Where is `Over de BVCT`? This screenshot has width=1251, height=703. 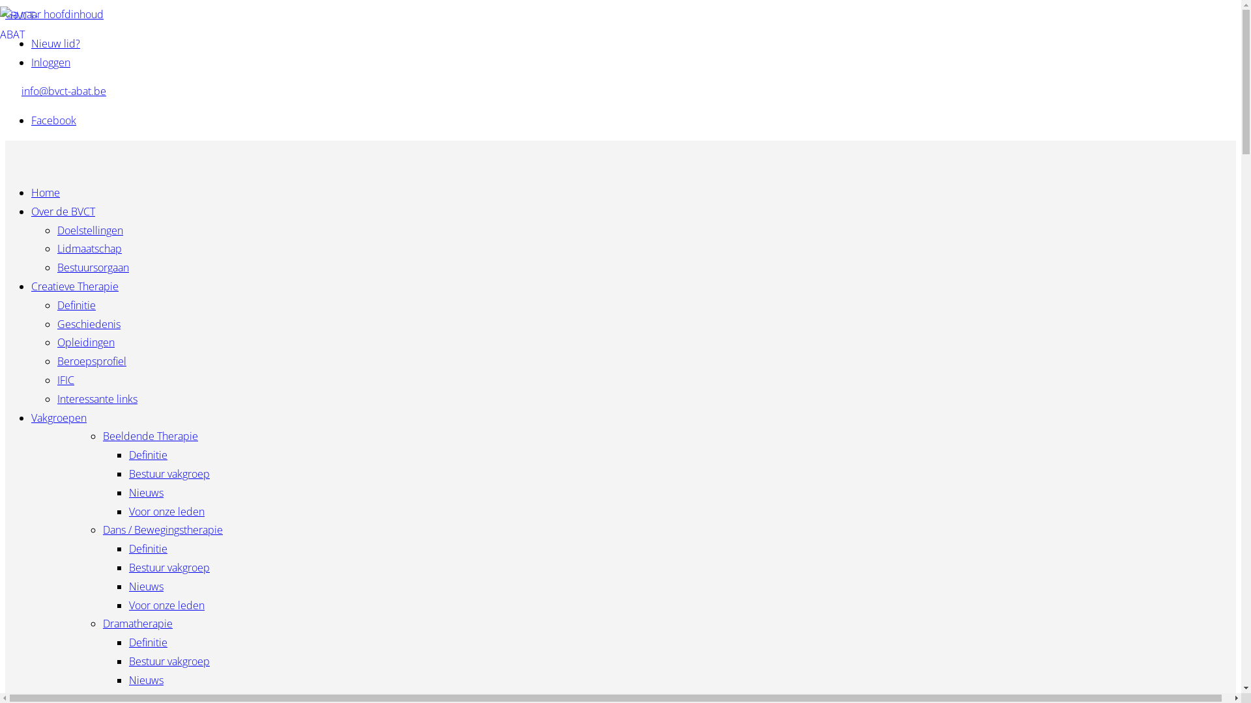
Over de BVCT is located at coordinates (63, 212).